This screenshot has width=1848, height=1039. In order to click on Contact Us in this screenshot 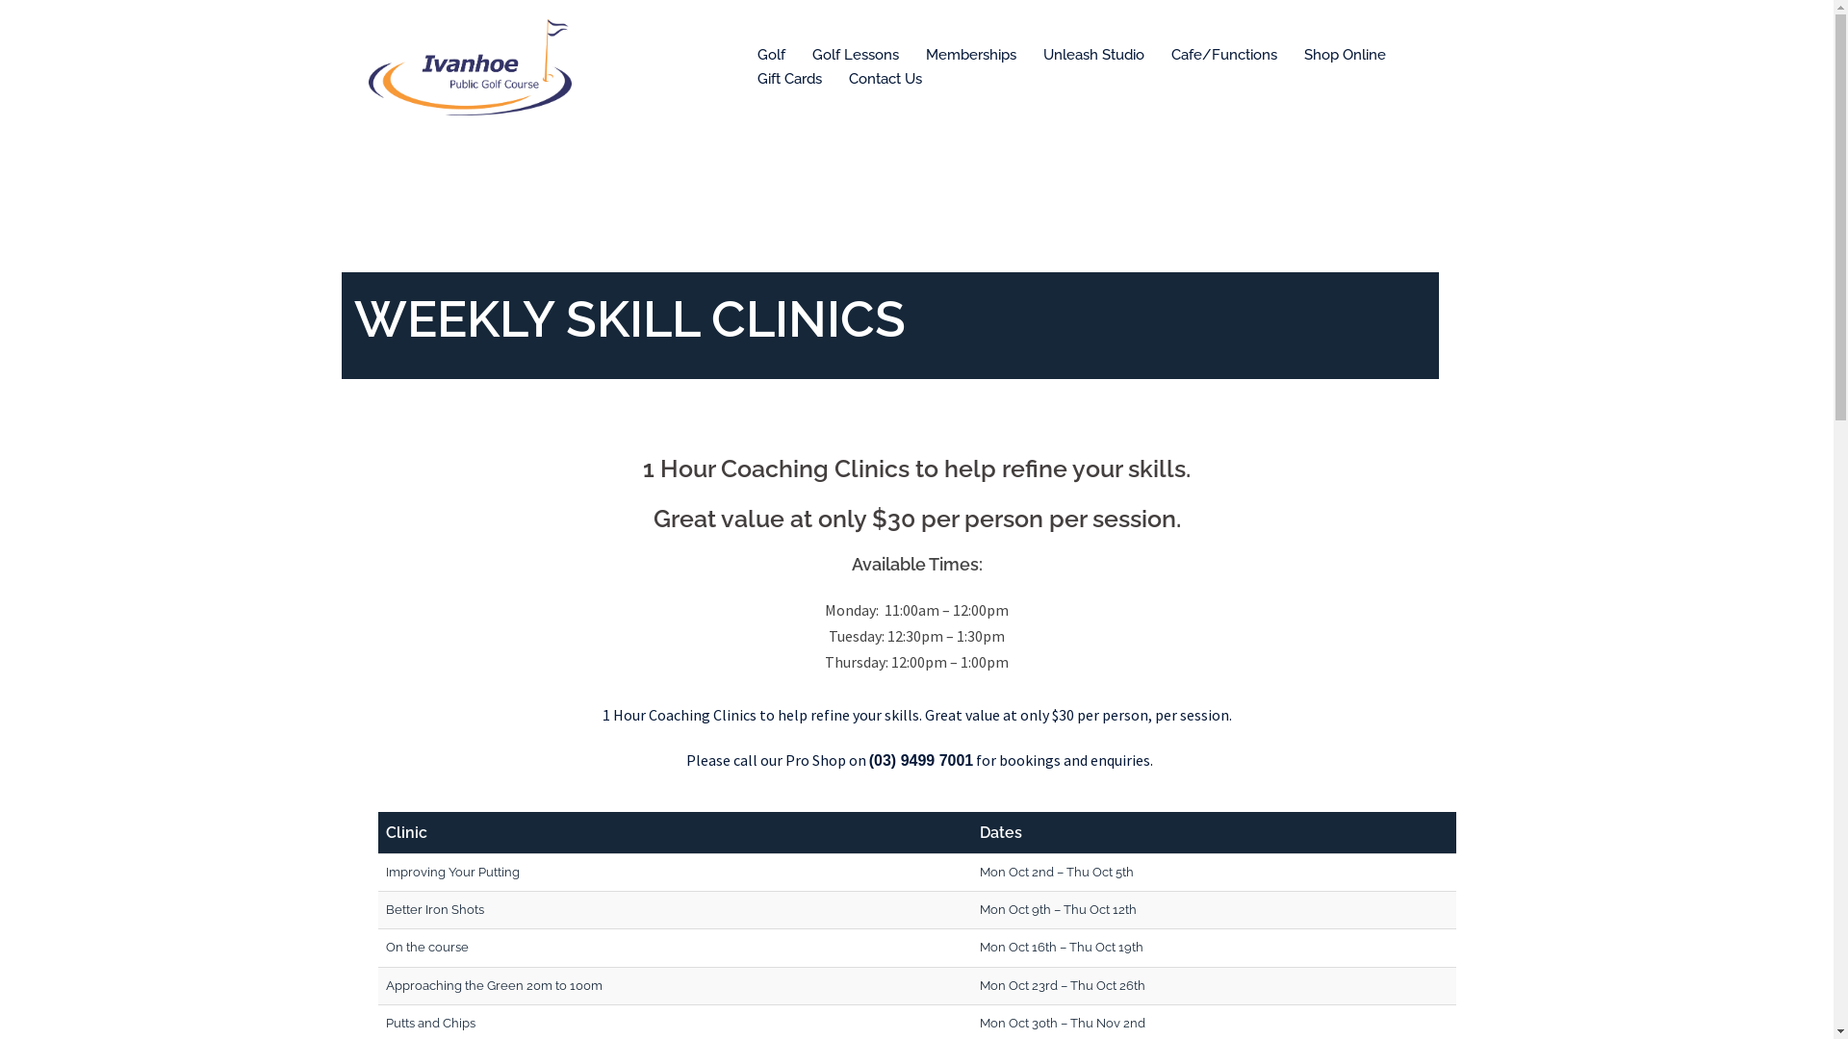, I will do `click(885, 80)`.